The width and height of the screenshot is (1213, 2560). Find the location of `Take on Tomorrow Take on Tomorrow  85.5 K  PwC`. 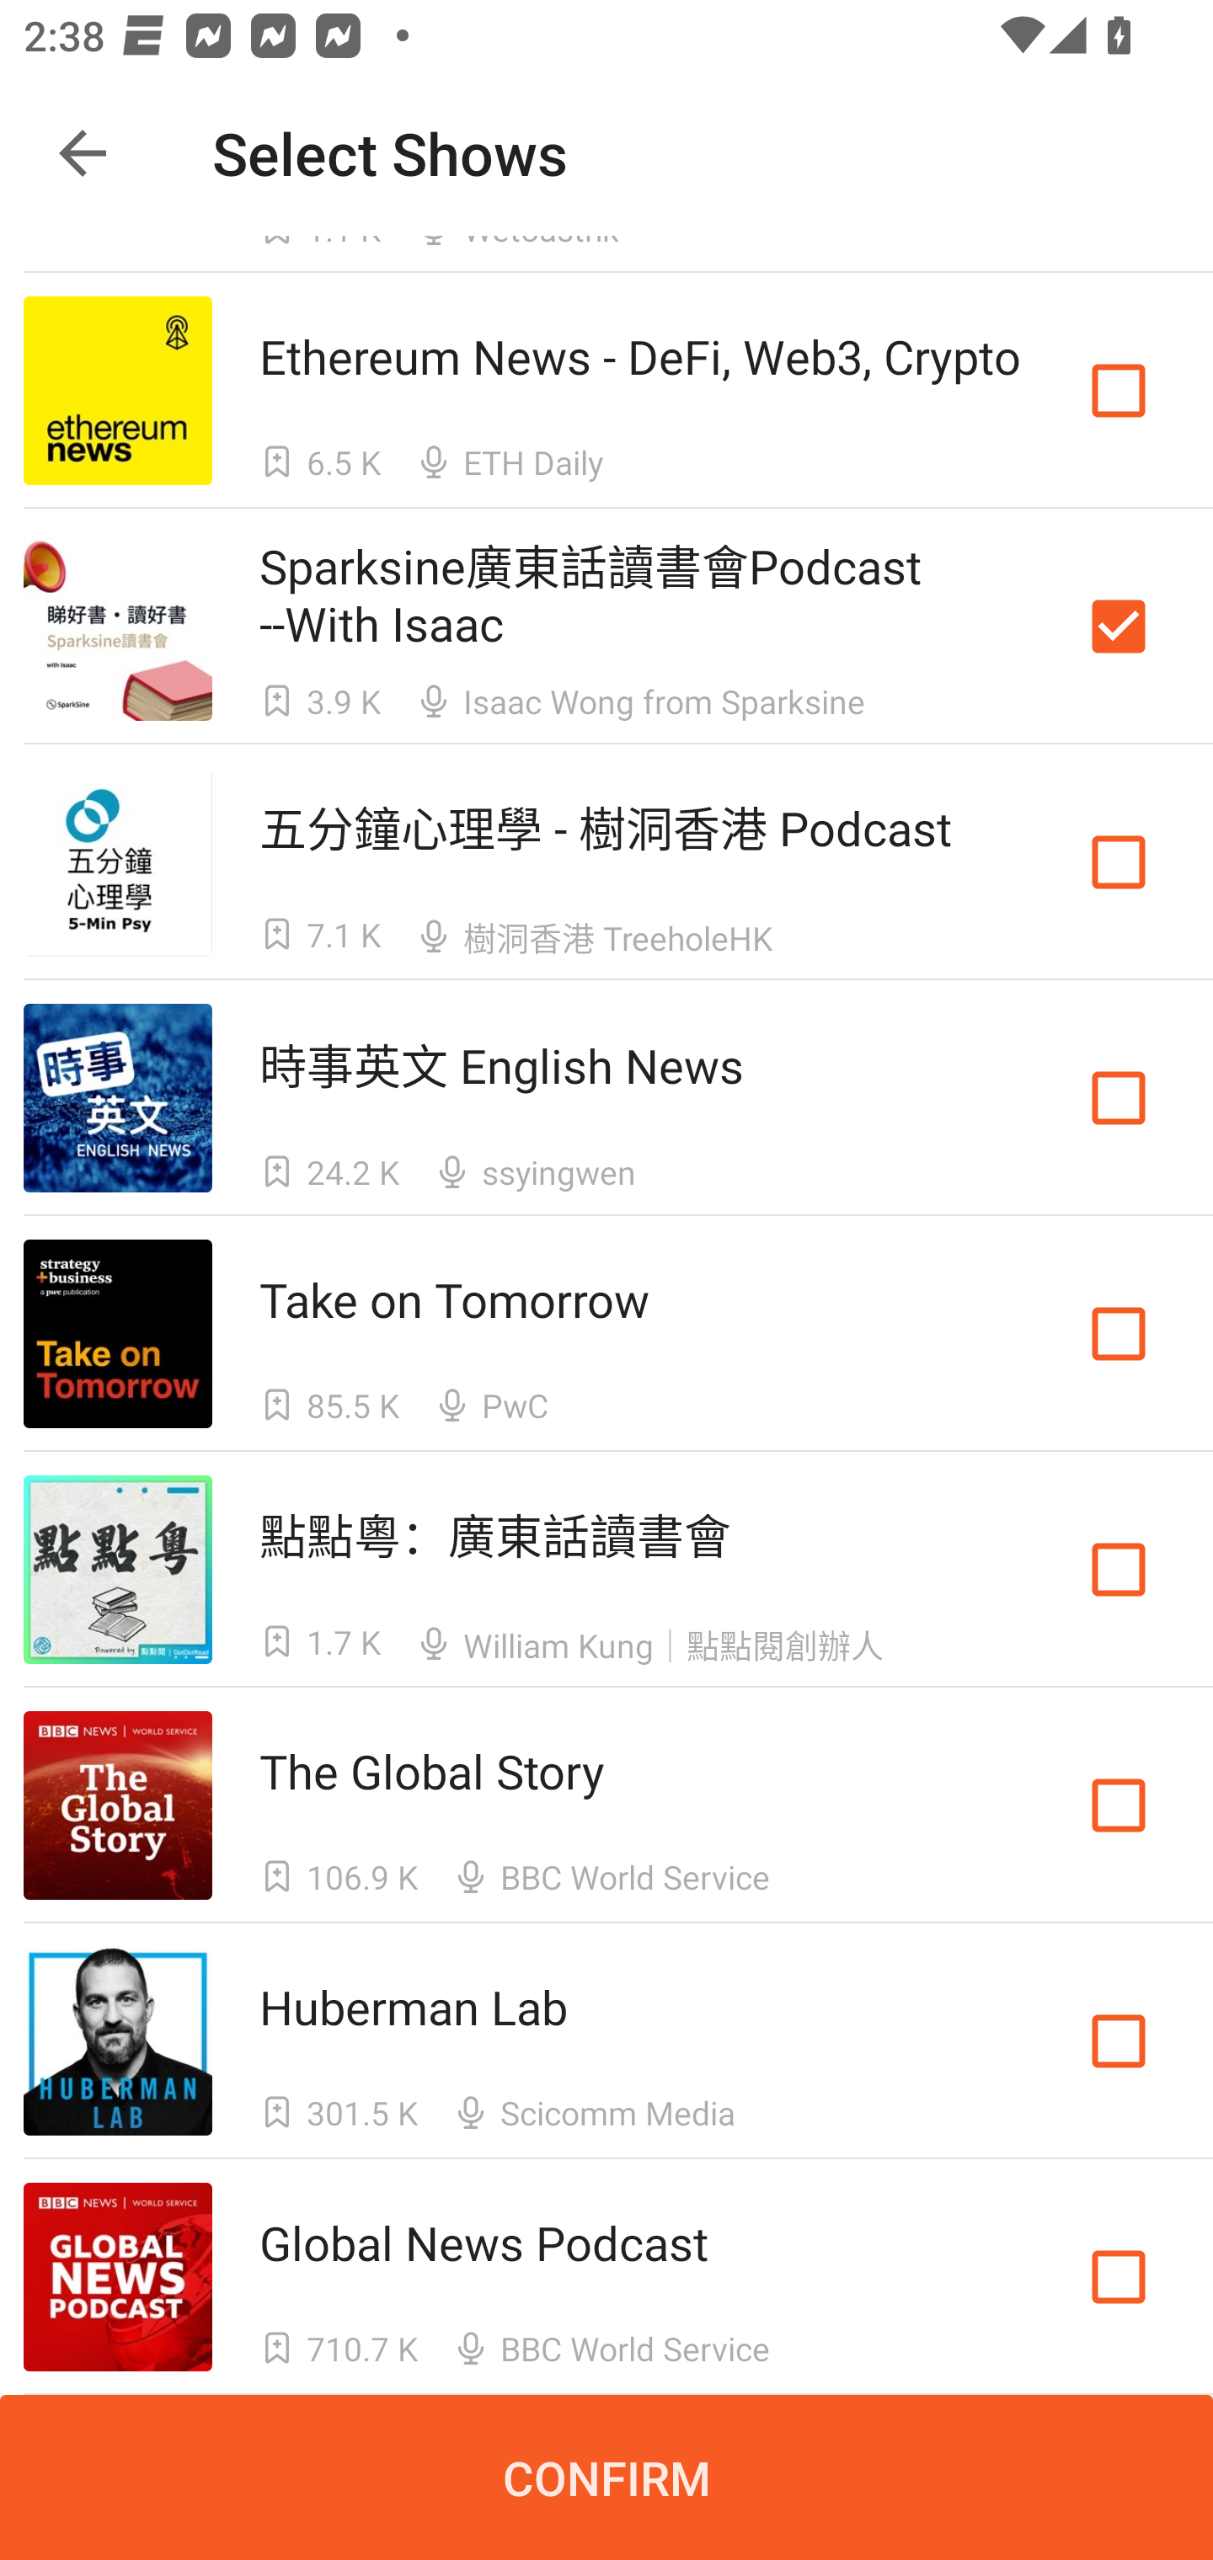

Take on Tomorrow Take on Tomorrow  85.5 K  PwC is located at coordinates (606, 1334).